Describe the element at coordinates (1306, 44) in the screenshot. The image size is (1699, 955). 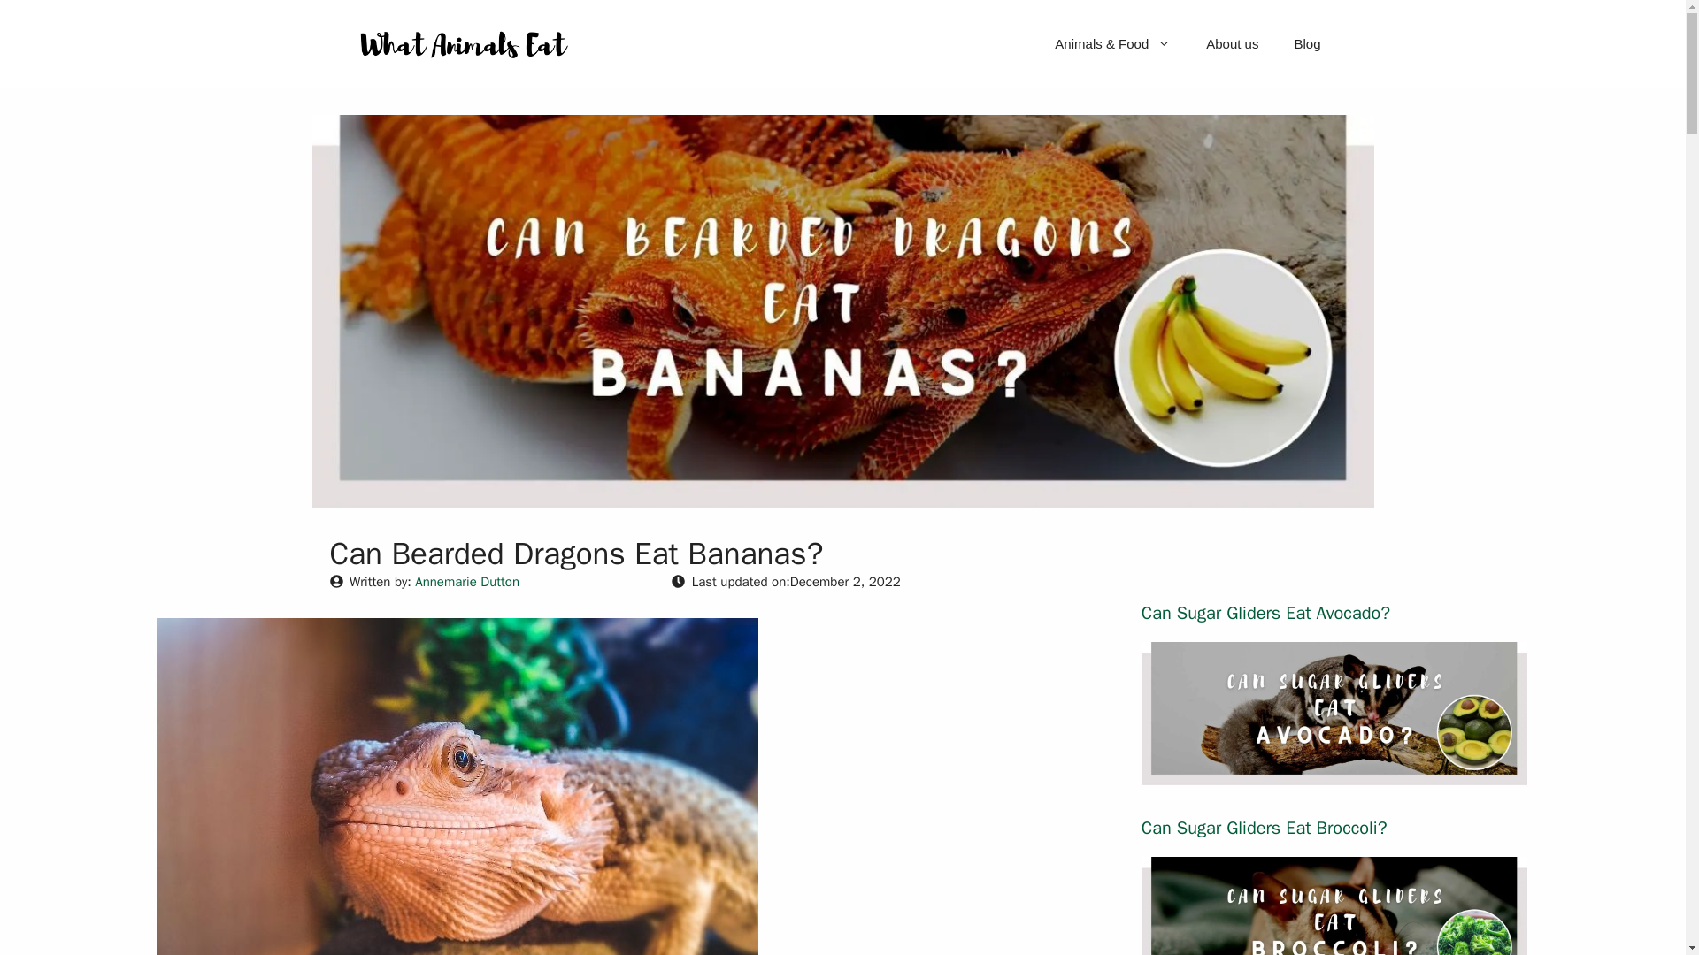
I see `Blog` at that location.